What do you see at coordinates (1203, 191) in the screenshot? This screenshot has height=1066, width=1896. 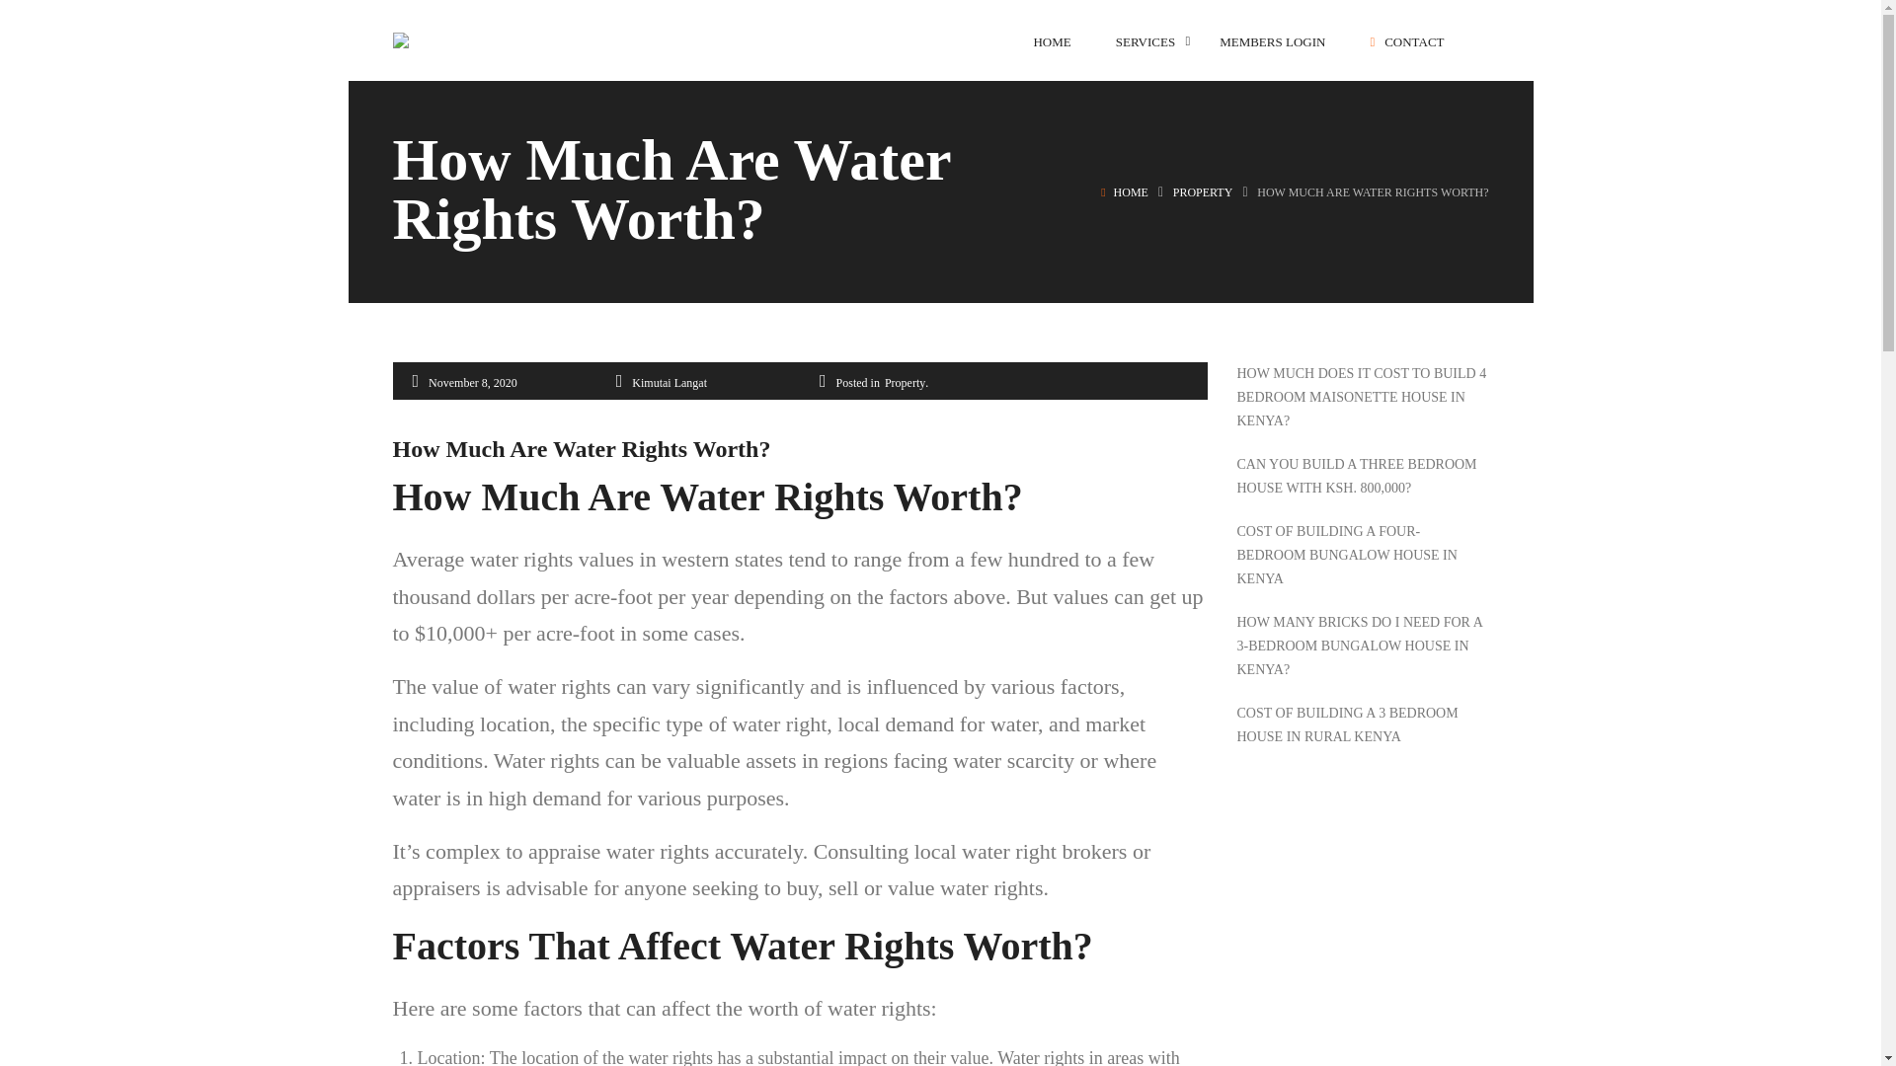 I see `Property` at bounding box center [1203, 191].